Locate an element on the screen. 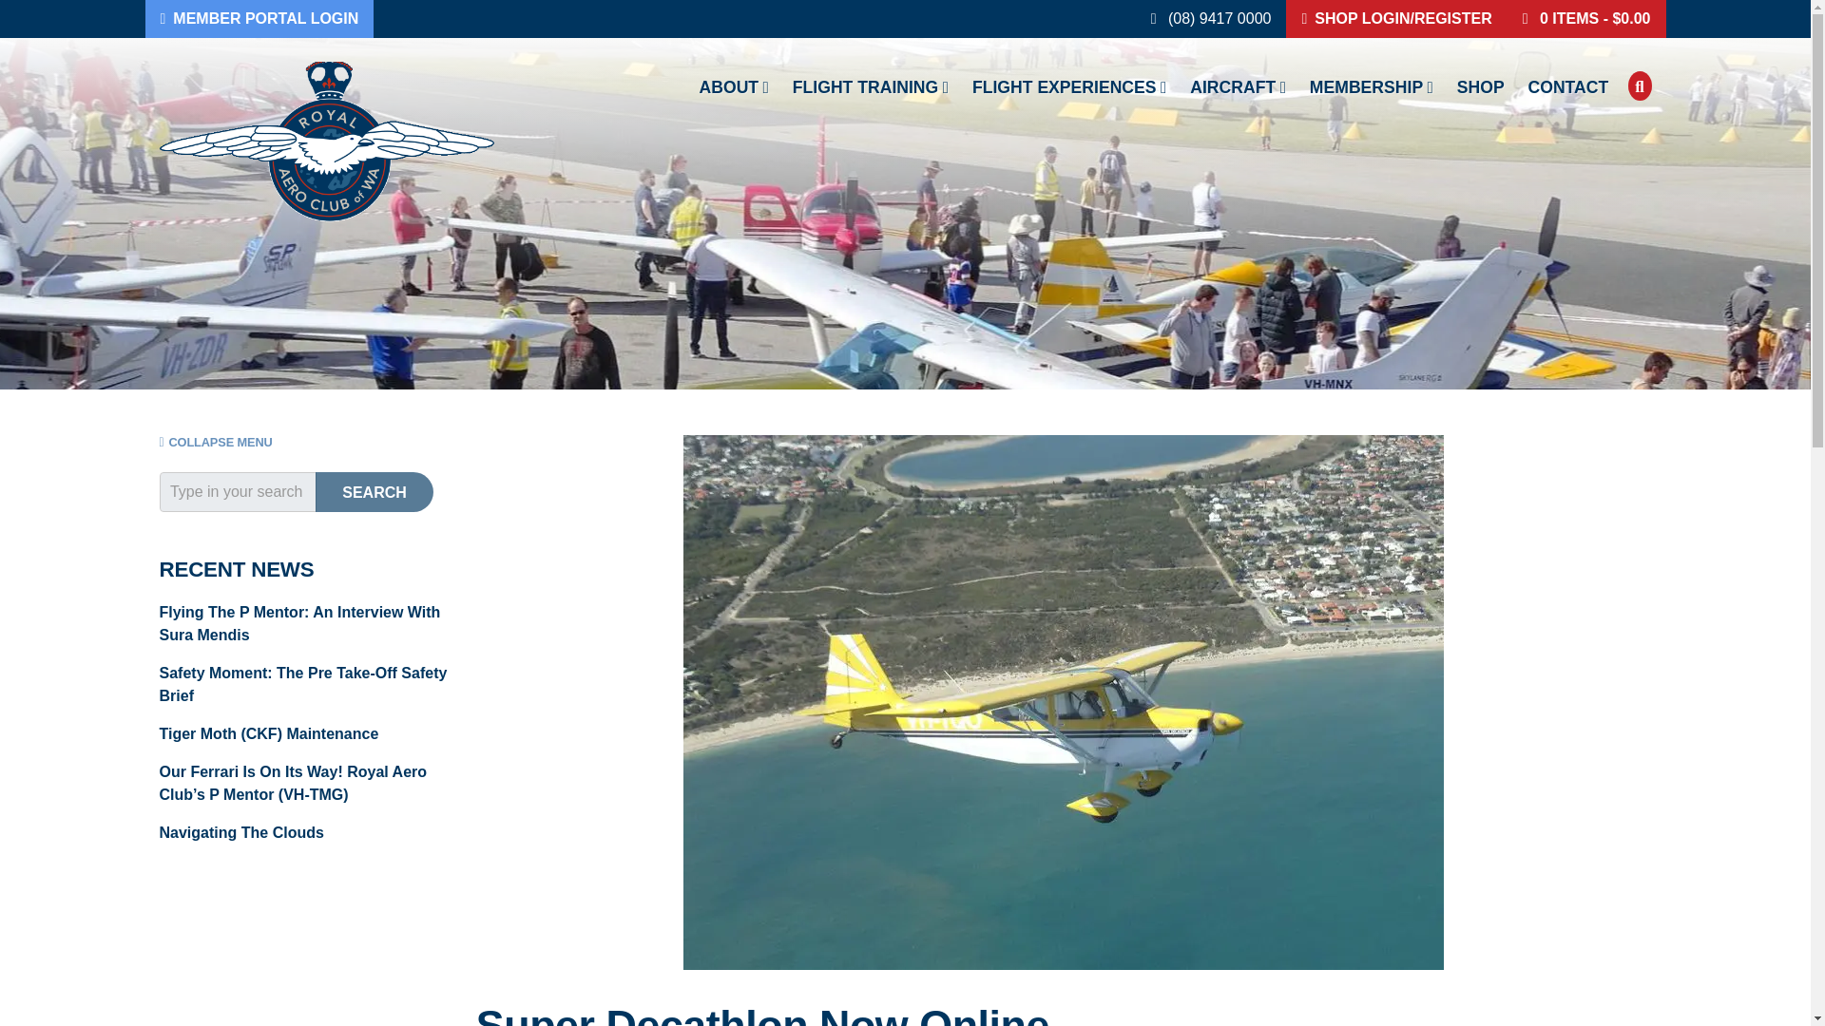 This screenshot has height=1026, width=1825. Member Portal Login is located at coordinates (259, 19).